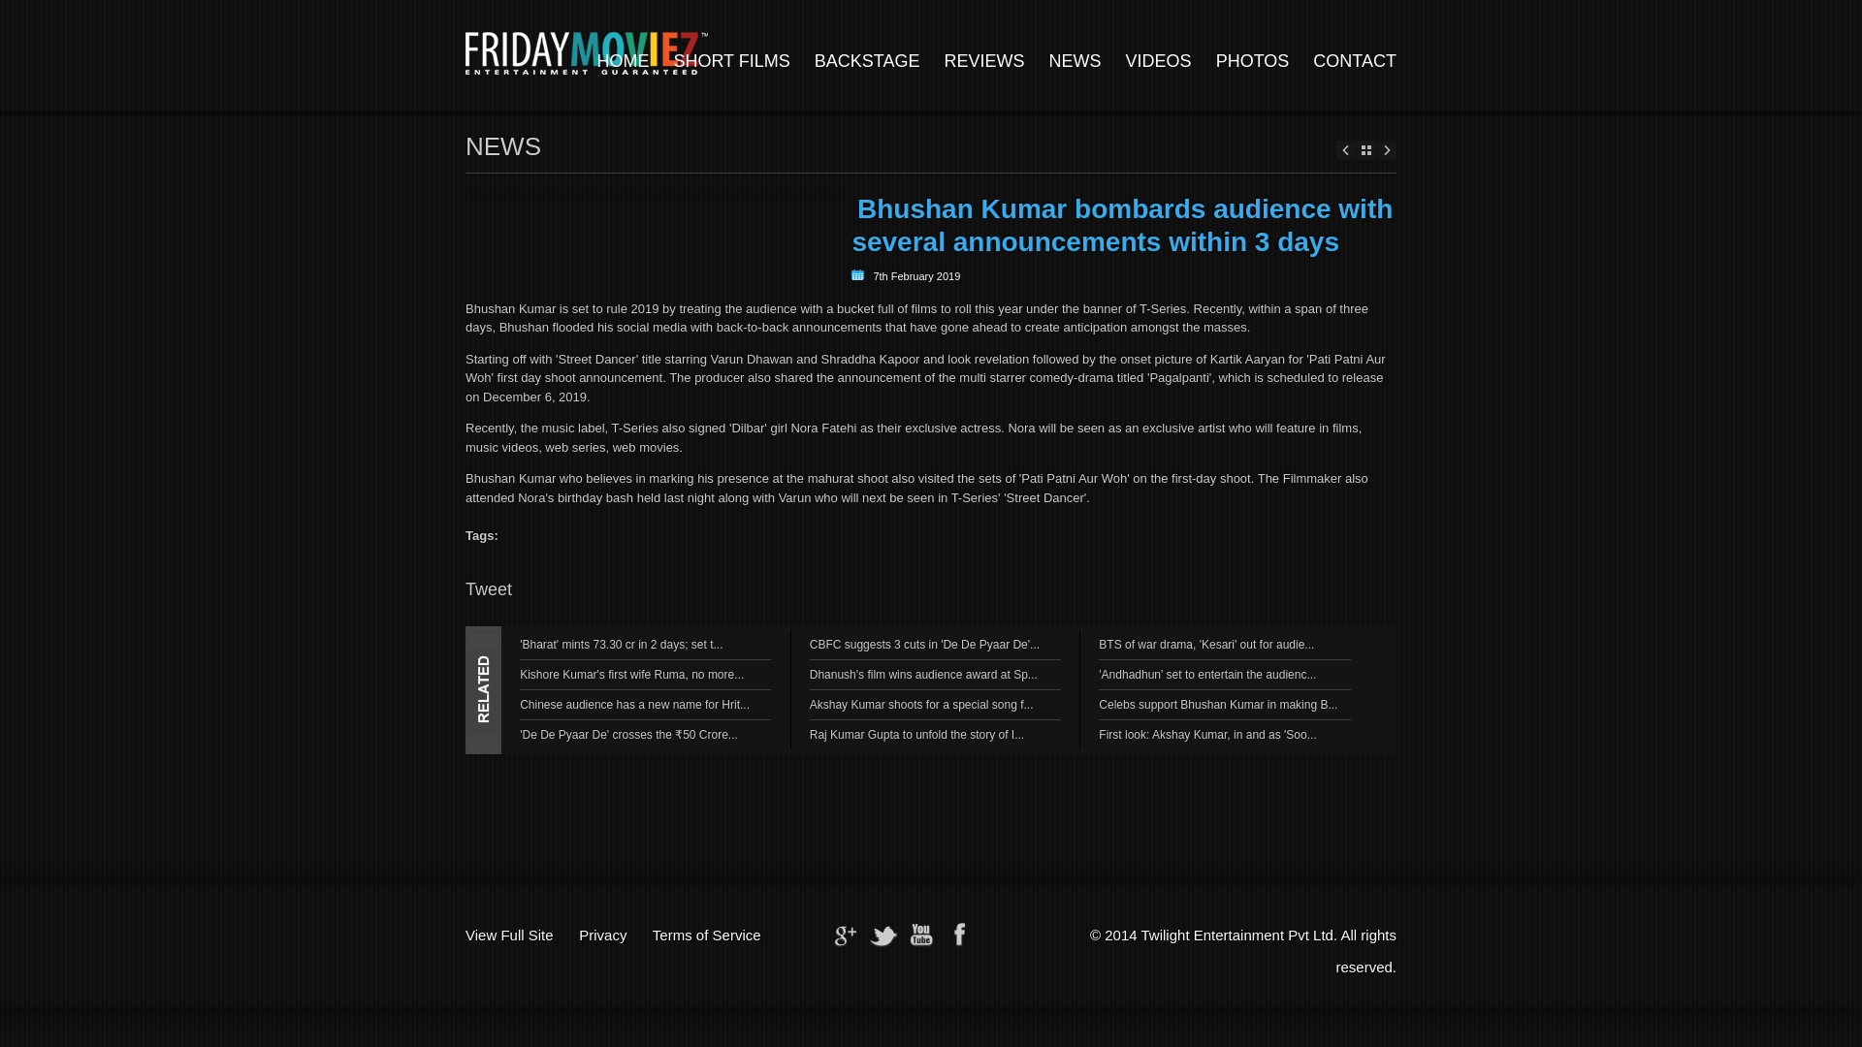  I want to click on Dhanush's film wins audience award at Spain, Barcelona, so click(923, 675).